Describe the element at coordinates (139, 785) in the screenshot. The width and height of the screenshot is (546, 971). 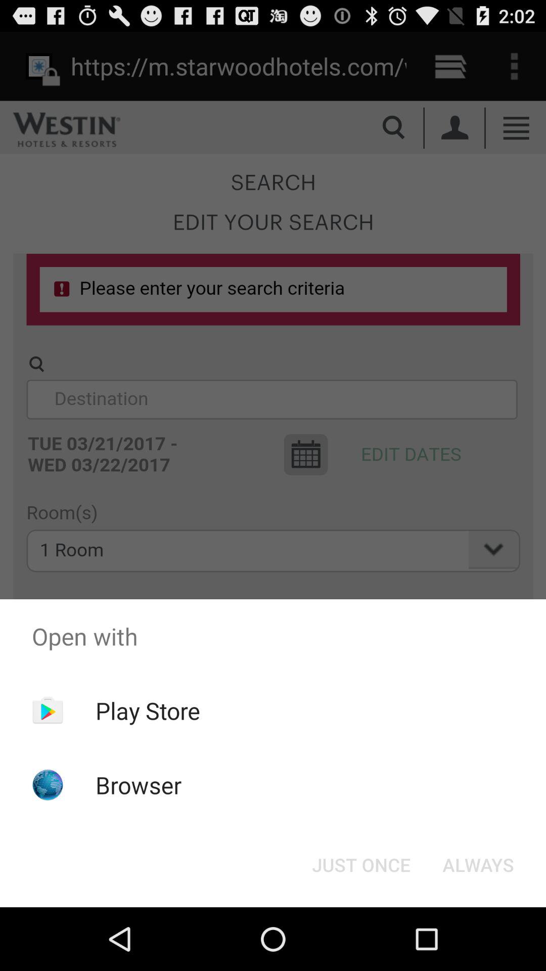
I see `open the browser icon` at that location.